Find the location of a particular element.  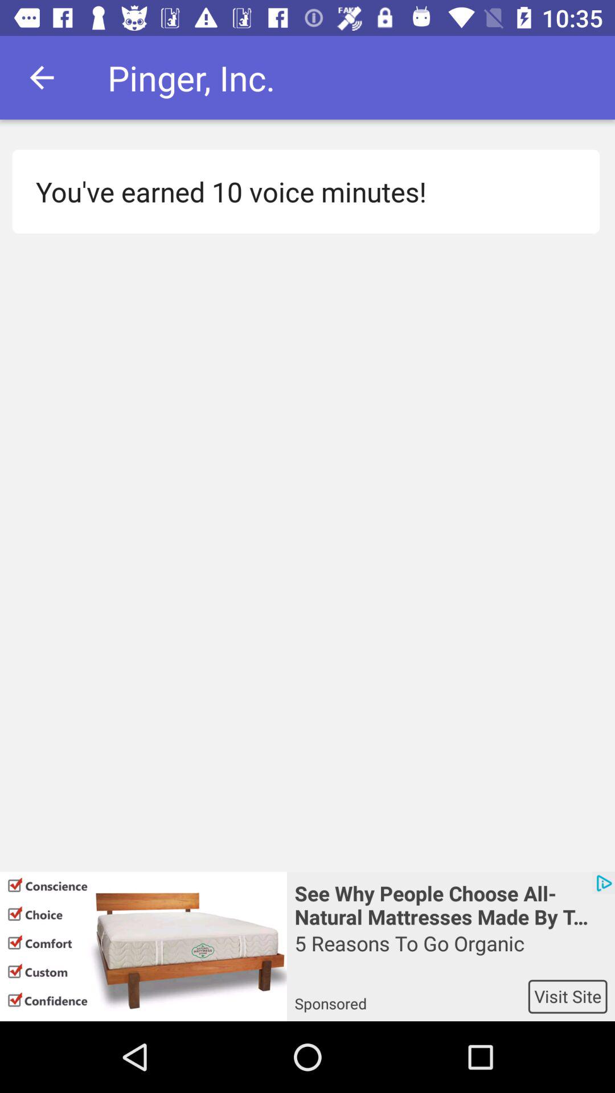

open item below you ve earned item is located at coordinates (143, 946).